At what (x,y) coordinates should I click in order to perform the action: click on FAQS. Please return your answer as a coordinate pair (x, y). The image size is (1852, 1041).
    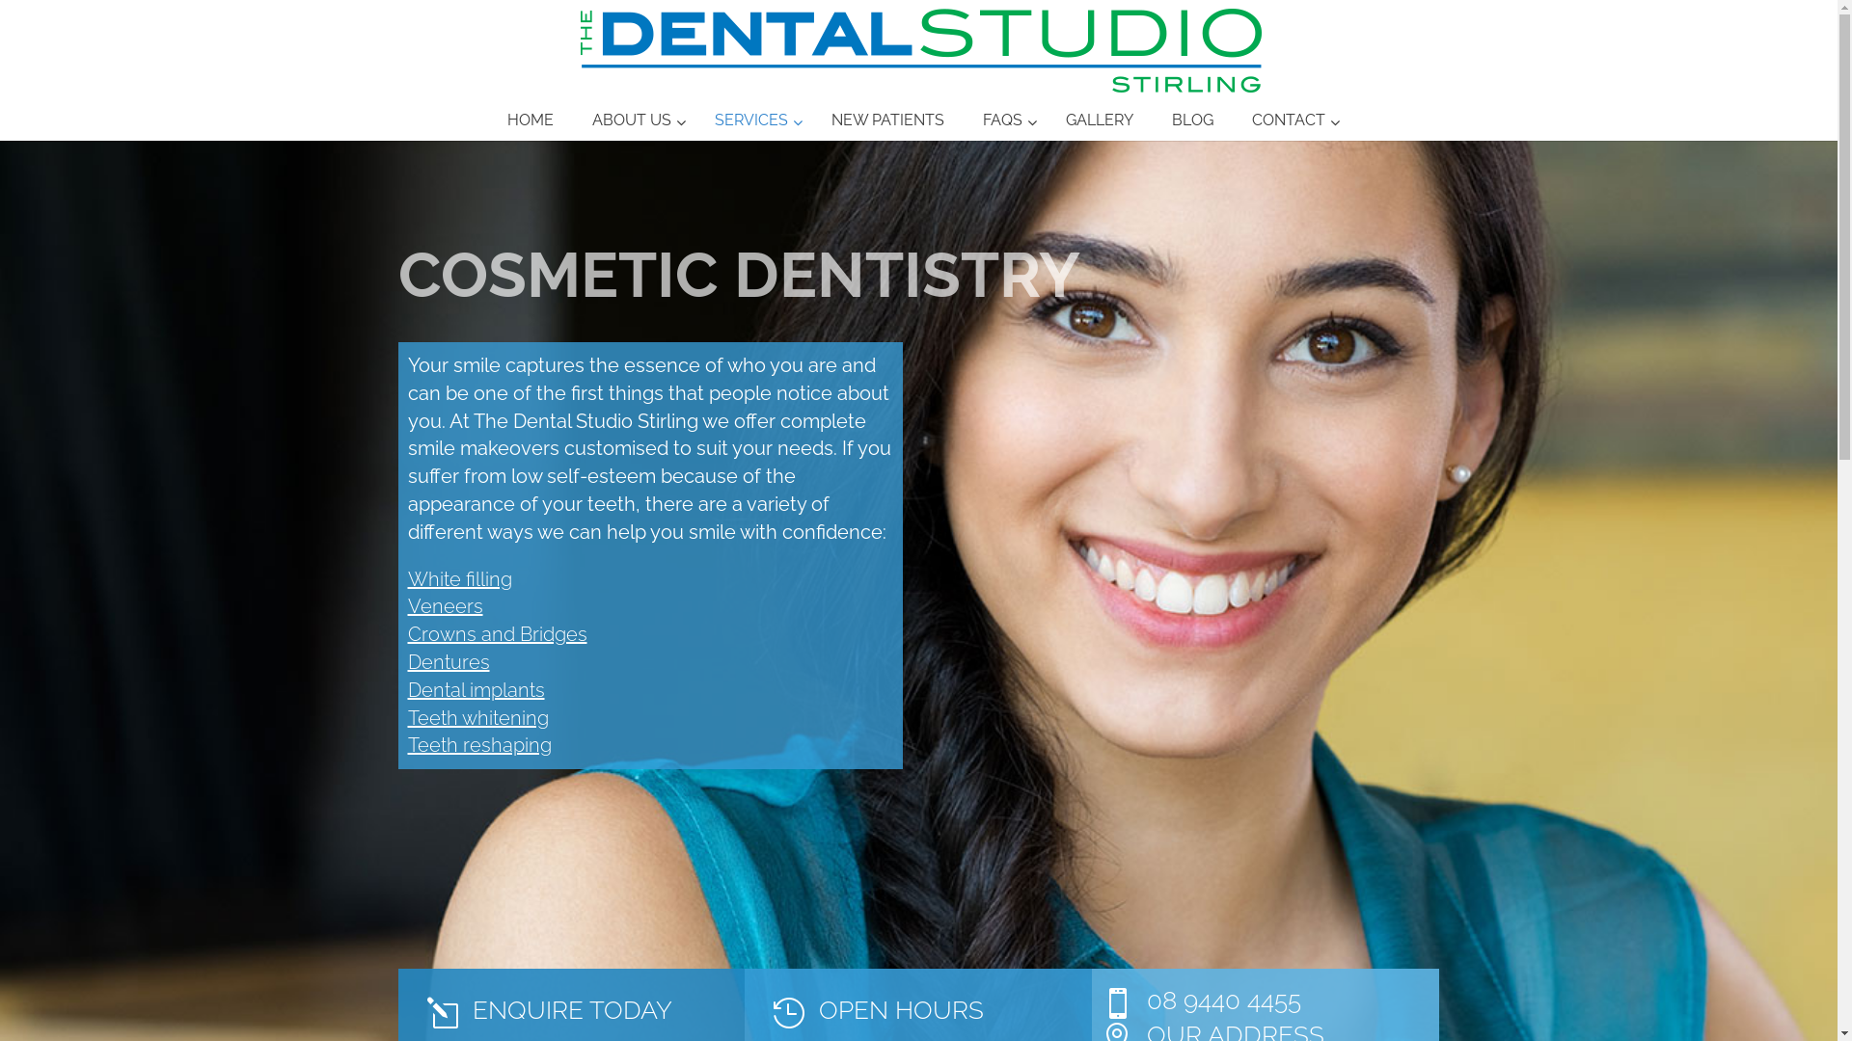
    Looking at the image, I should click on (1005, 121).